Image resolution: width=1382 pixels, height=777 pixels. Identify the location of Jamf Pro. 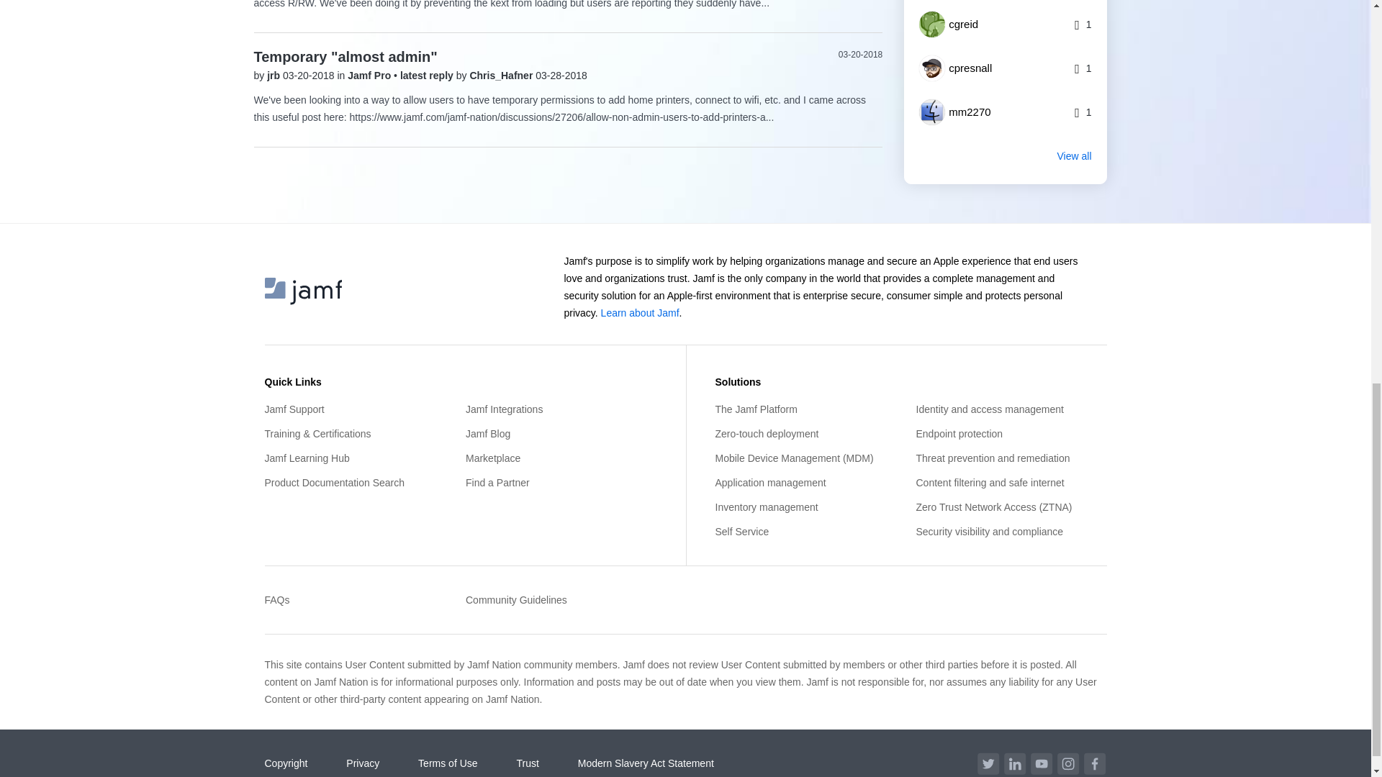
(371, 76).